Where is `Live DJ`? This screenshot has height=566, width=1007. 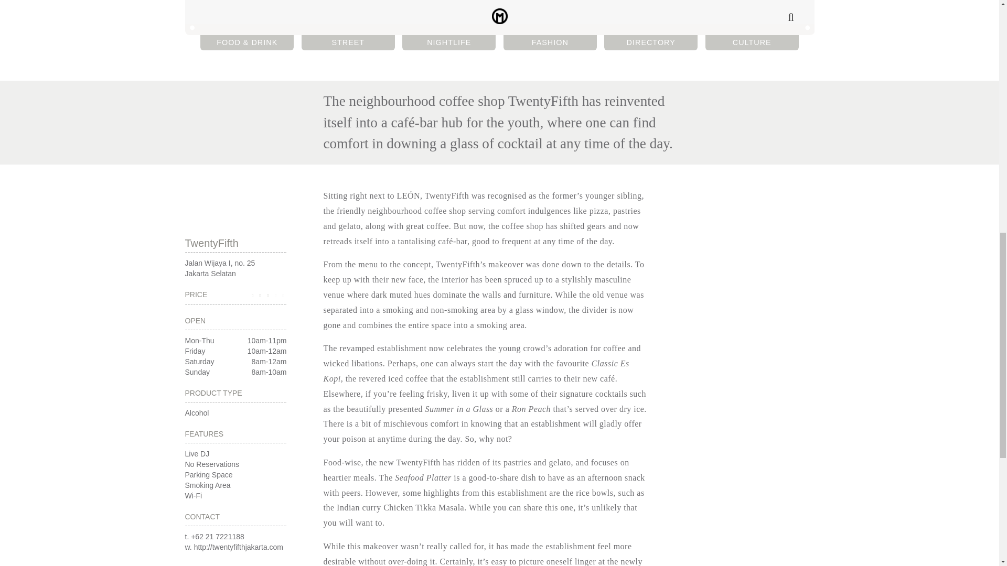 Live DJ is located at coordinates (235, 268).